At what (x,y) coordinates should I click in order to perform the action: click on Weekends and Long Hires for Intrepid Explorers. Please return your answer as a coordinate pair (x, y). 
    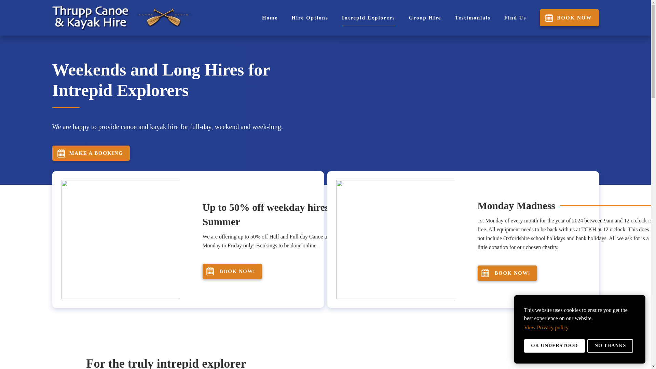
    Looking at the image, I should click on (189, 80).